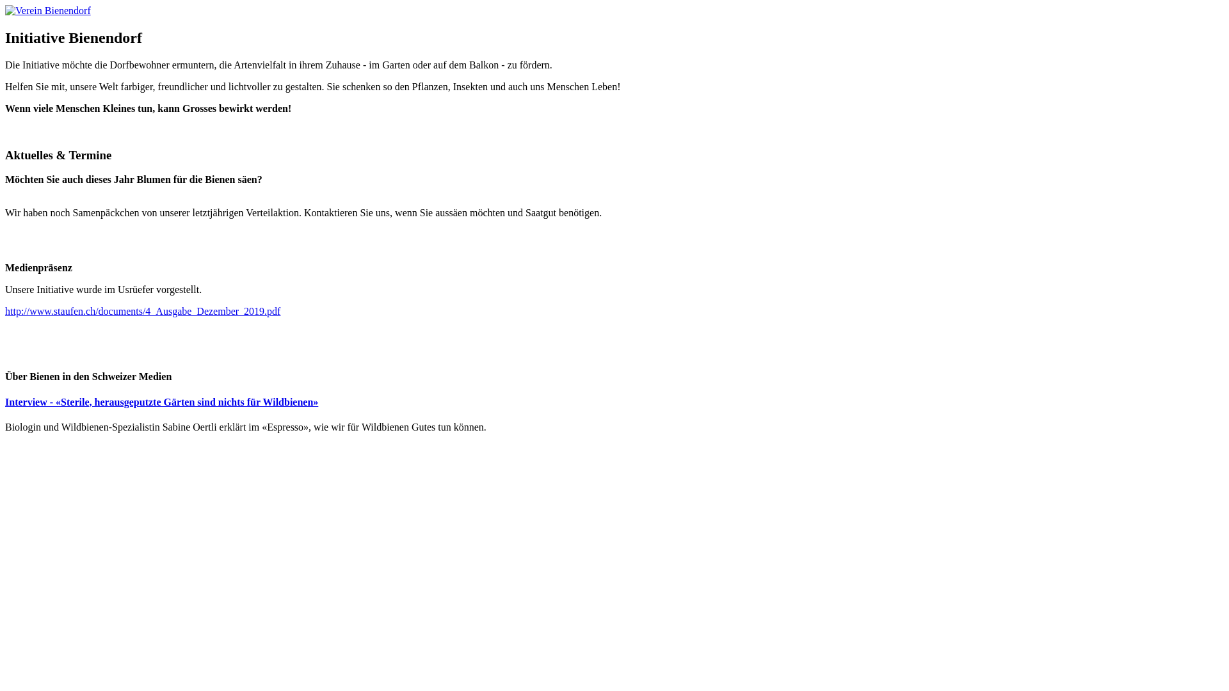 Image resolution: width=1229 pixels, height=691 pixels. I want to click on Verein Bienendorf, so click(48, 11).